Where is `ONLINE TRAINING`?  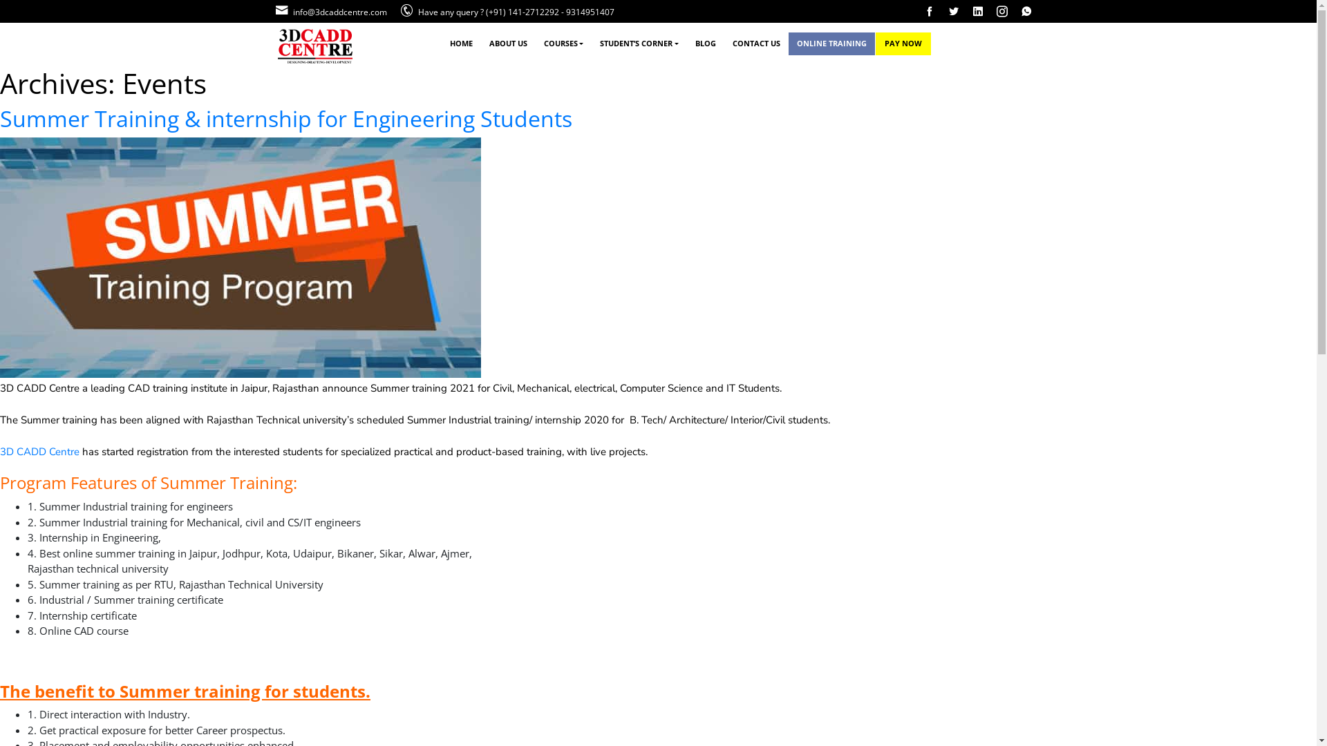 ONLINE TRAINING is located at coordinates (832, 44).